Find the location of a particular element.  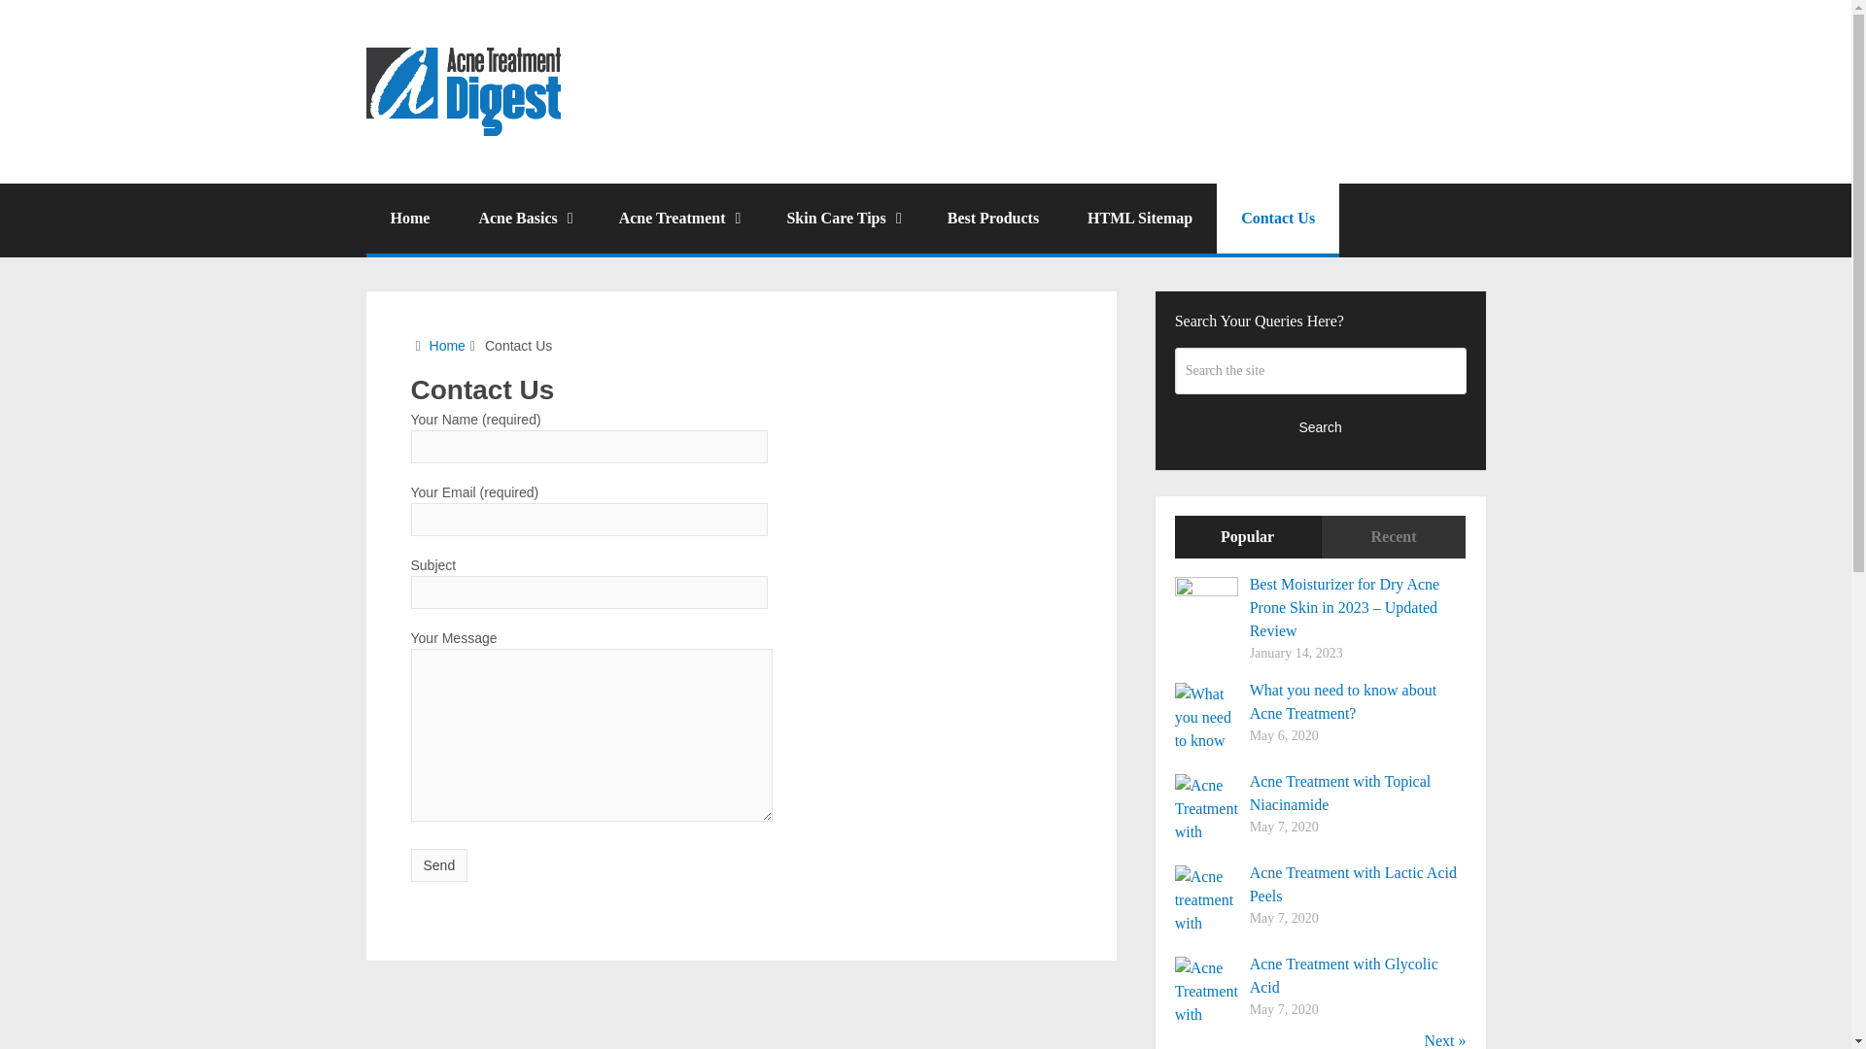

Recent is located at coordinates (1394, 536).